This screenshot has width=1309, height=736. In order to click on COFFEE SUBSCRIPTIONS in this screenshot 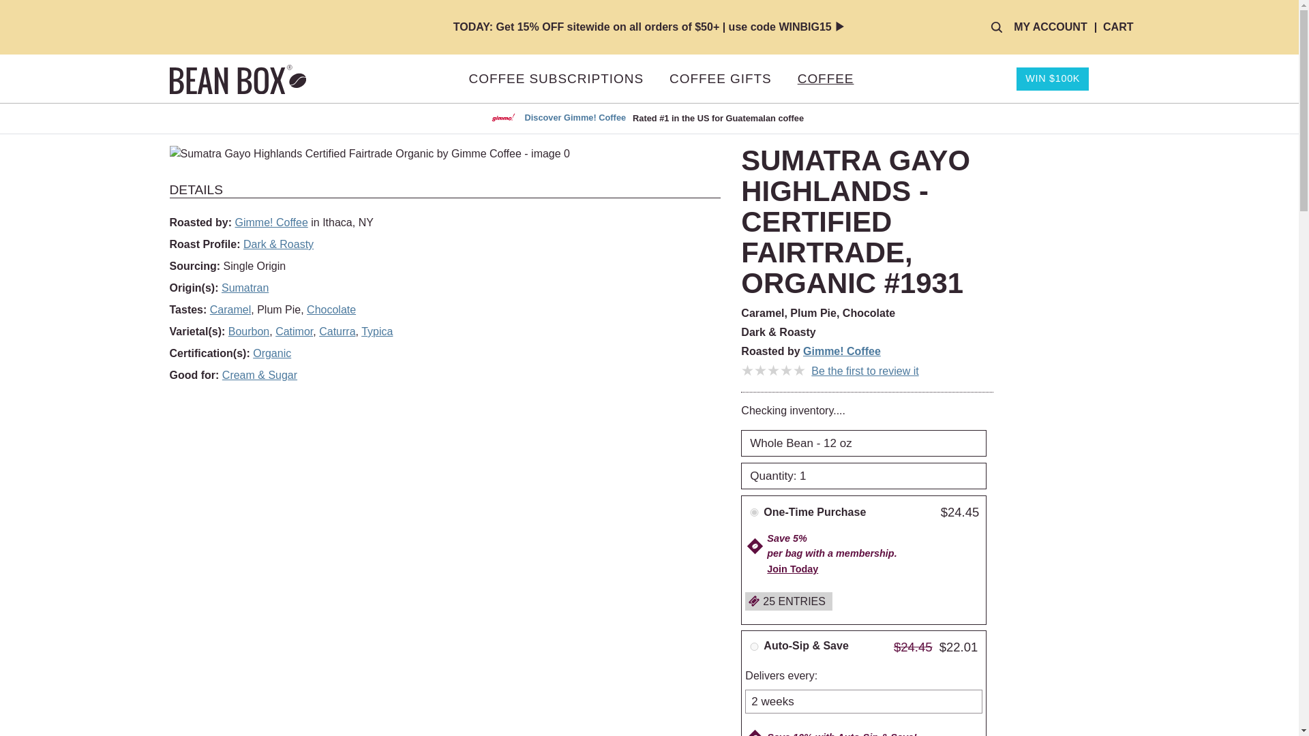, I will do `click(556, 79)`.